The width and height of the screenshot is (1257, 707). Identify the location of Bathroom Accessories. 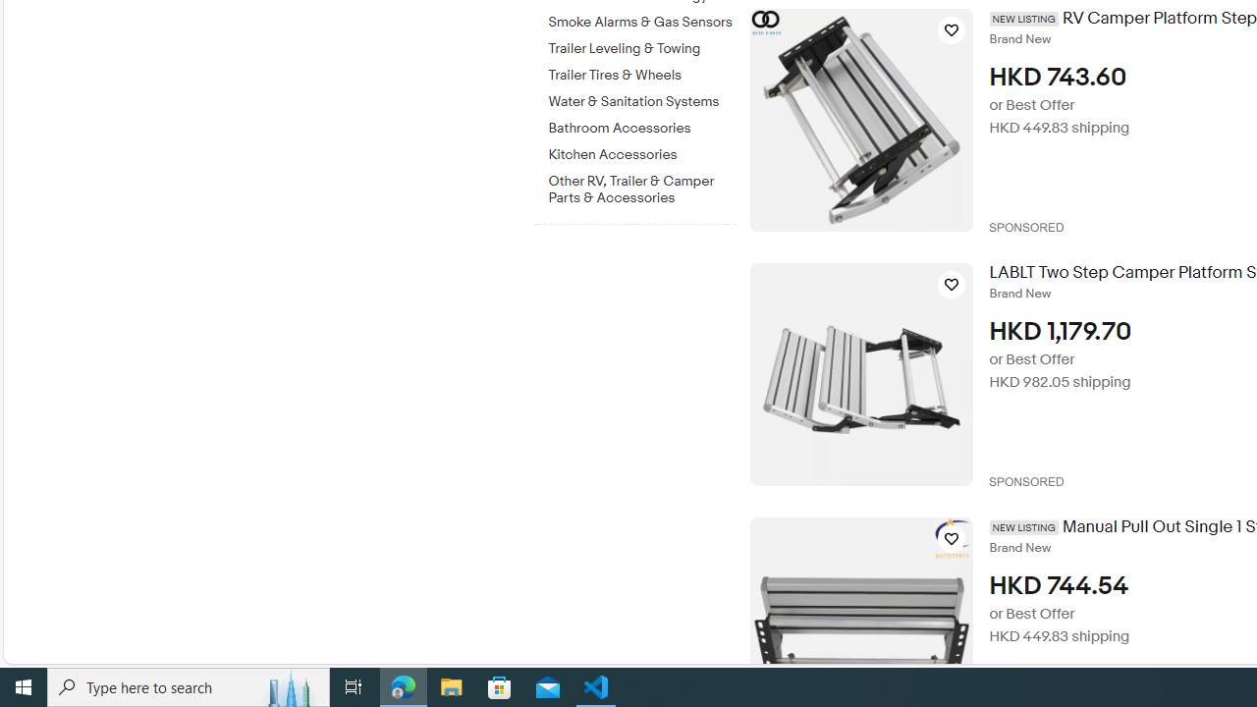
(641, 129).